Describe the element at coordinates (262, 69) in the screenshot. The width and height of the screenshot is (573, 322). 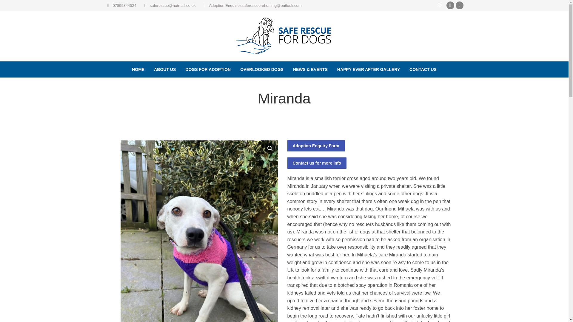
I see `OVERLOOKED DOGS` at that location.